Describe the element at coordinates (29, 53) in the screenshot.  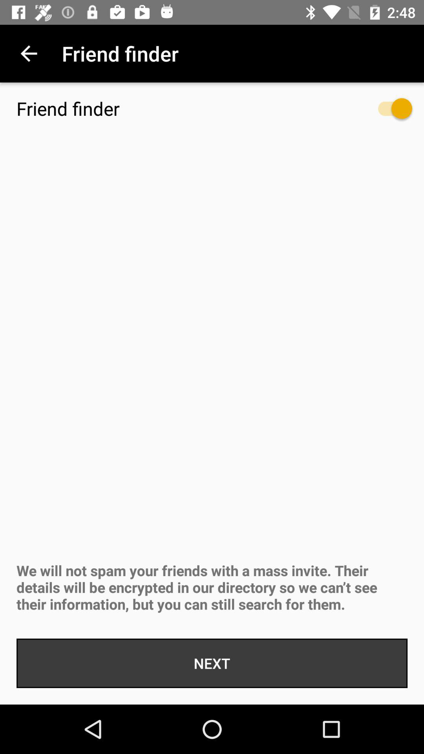
I see `press icon to the left of the friend finder icon` at that location.